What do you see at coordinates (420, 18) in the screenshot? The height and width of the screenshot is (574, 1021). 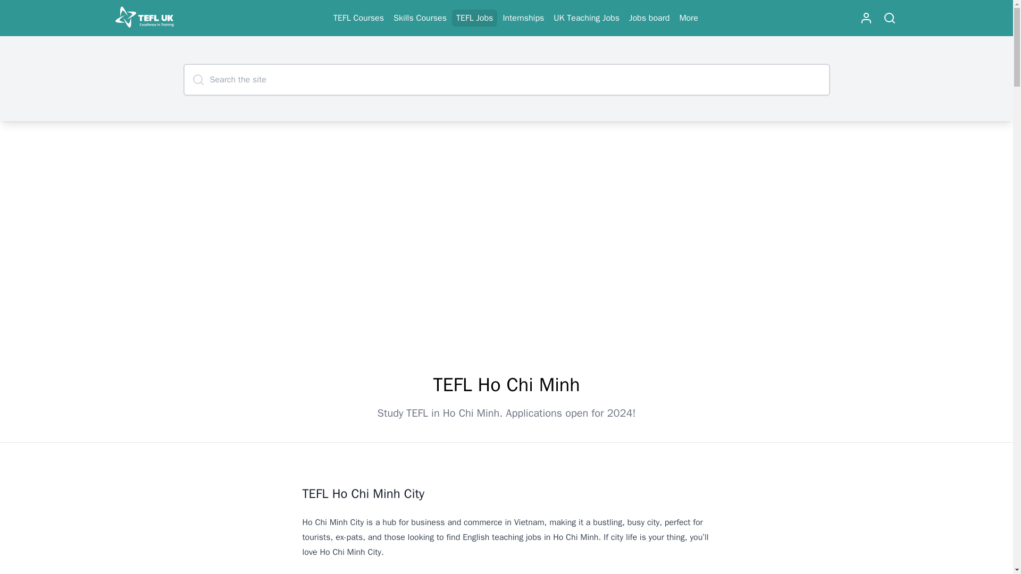 I see `Skills Courses` at bounding box center [420, 18].